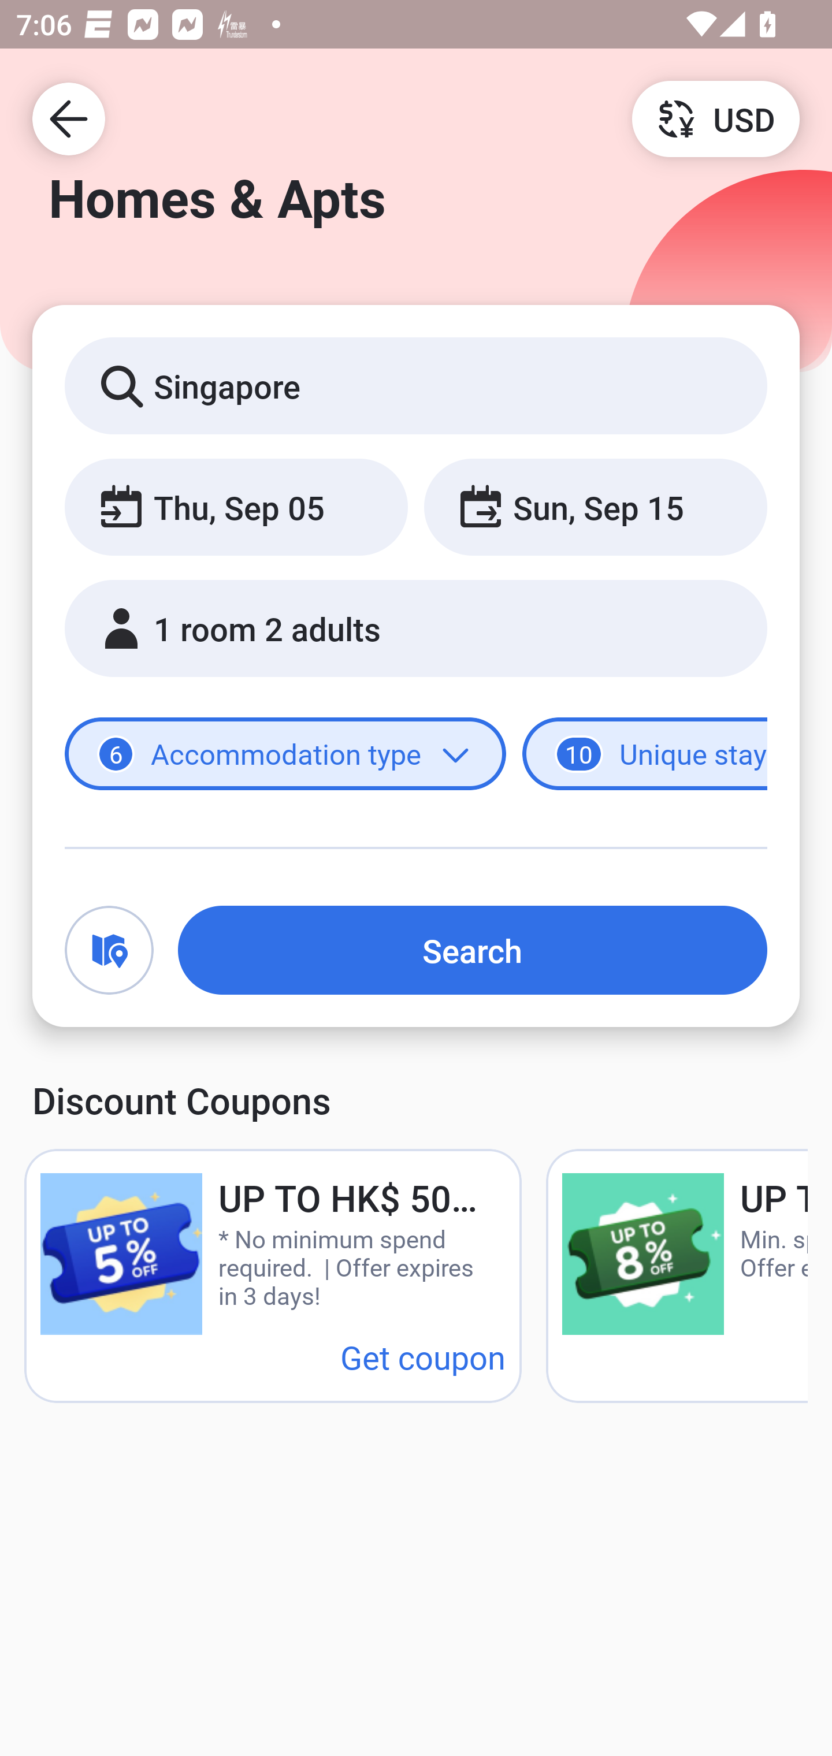 The width and height of the screenshot is (832, 1756). I want to click on Singapore, so click(416, 385).